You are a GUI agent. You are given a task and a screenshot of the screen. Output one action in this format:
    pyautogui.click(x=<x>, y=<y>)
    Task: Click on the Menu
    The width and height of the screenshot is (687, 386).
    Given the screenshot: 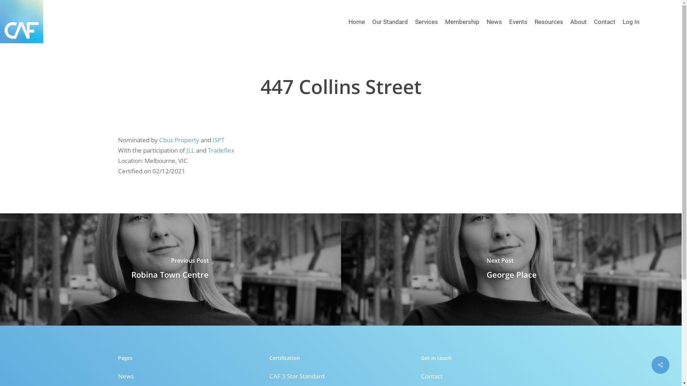 What is the action you would take?
    pyautogui.click(x=668, y=4)
    